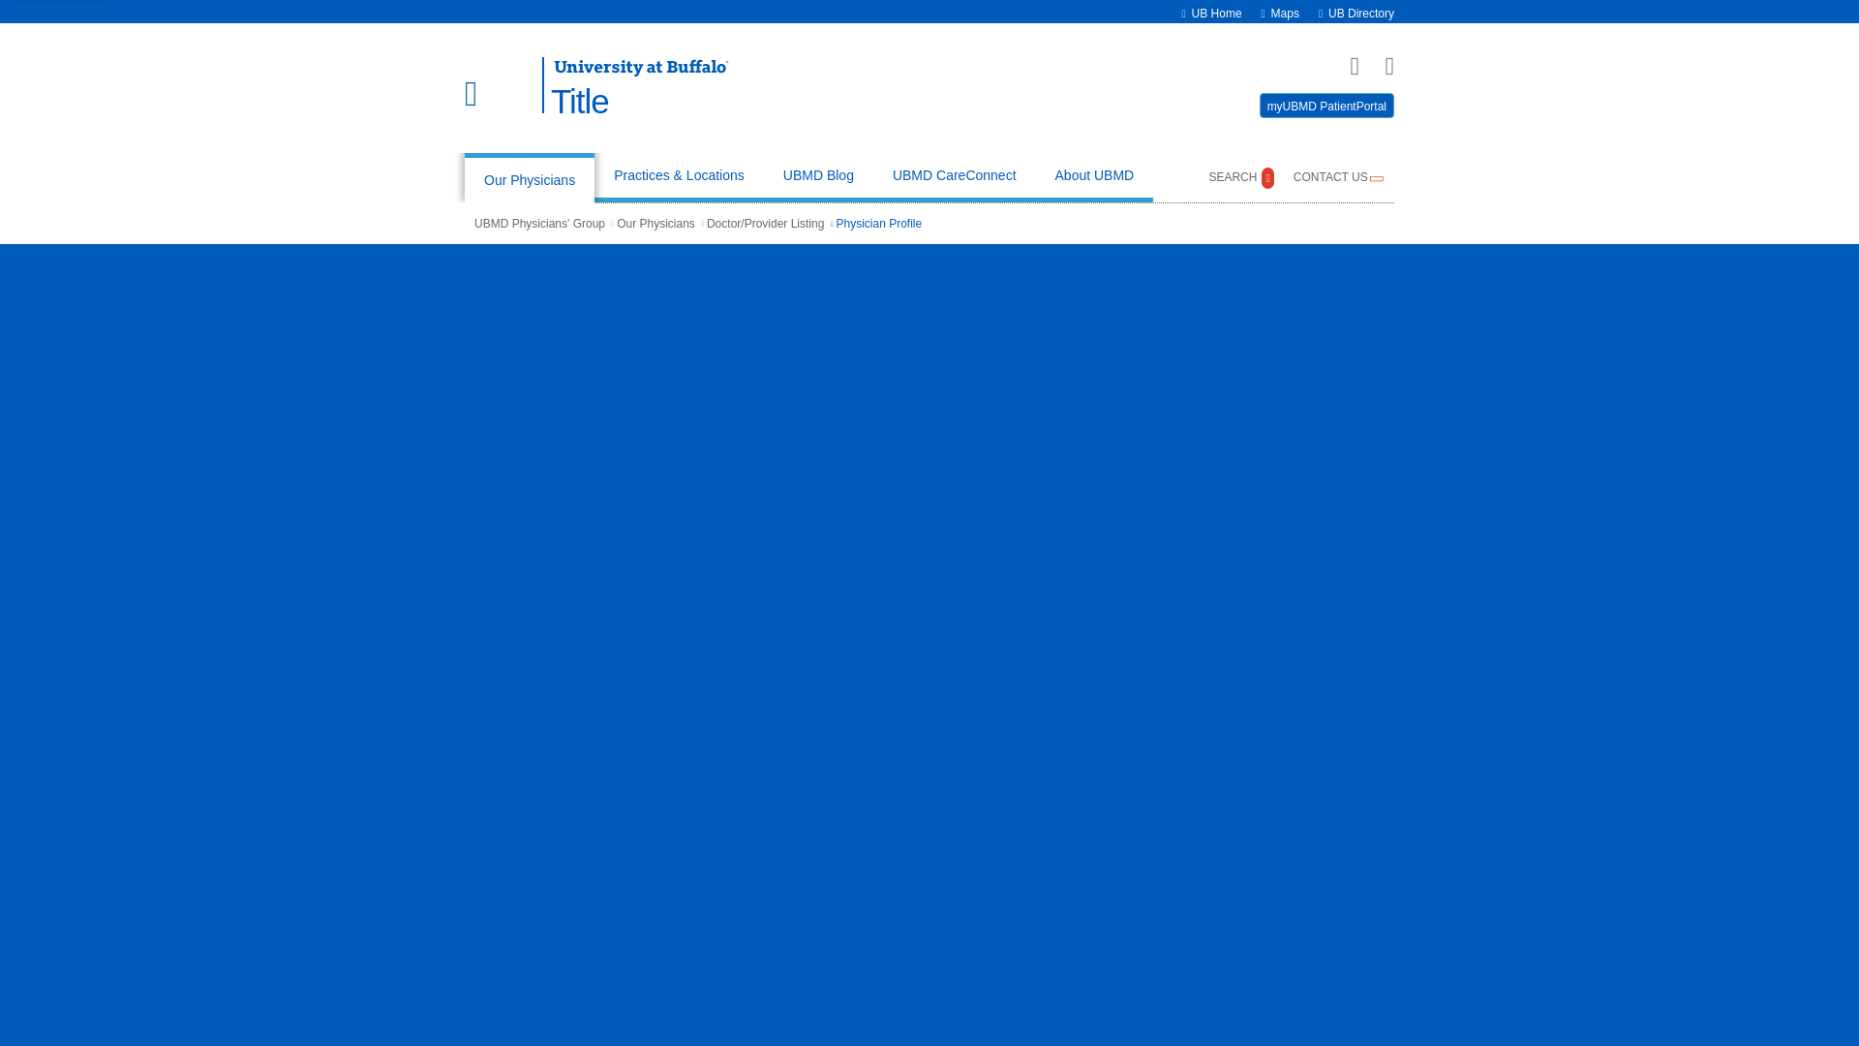 The image size is (1859, 1046). Describe the element at coordinates (1216, 13) in the screenshot. I see `UB Home` at that location.